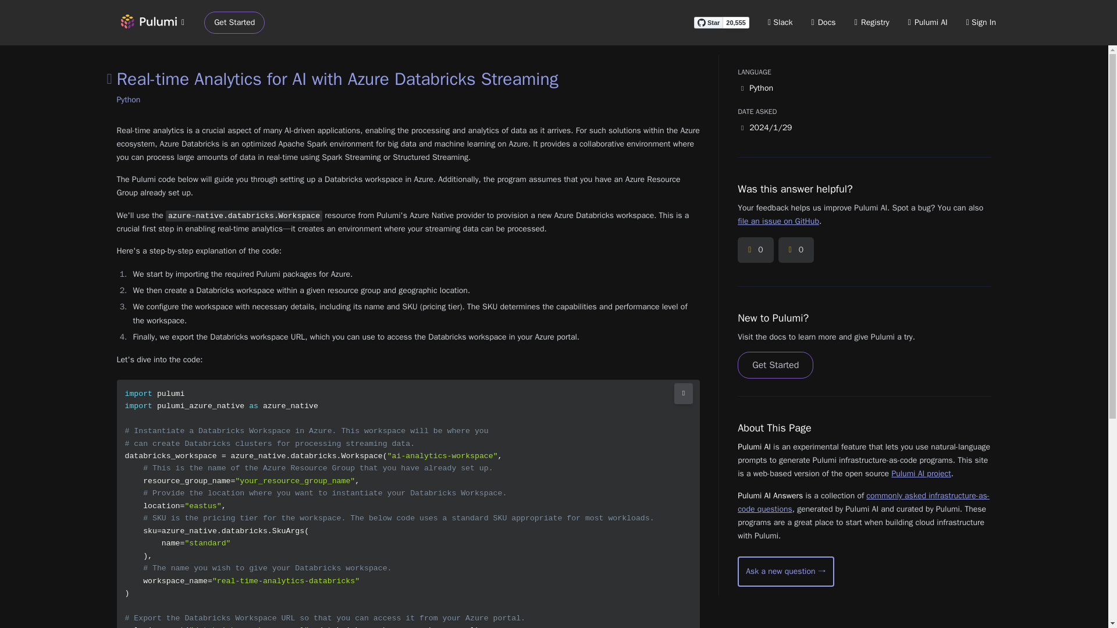  I want to click on 0, so click(796, 250).